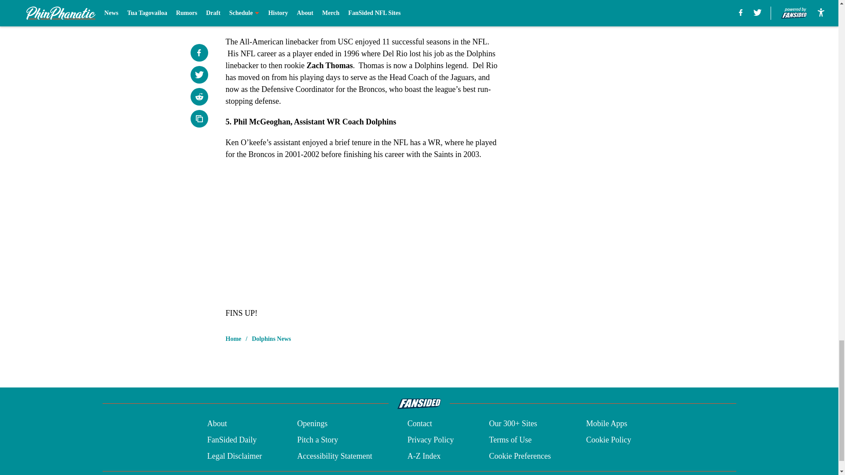  Describe the element at coordinates (217, 424) in the screenshot. I see `About` at that location.